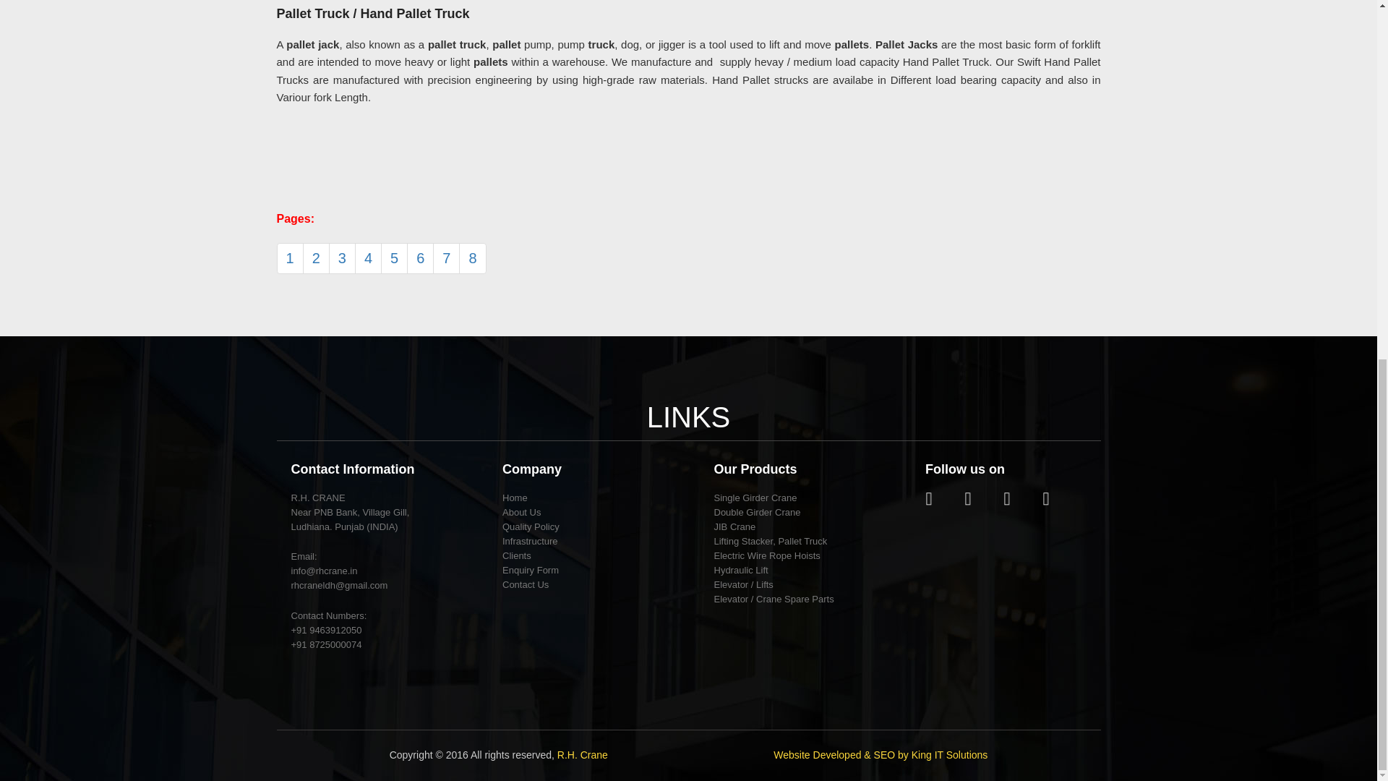 The image size is (1388, 781). Describe the element at coordinates (531, 570) in the screenshot. I see `Enquiry Form` at that location.